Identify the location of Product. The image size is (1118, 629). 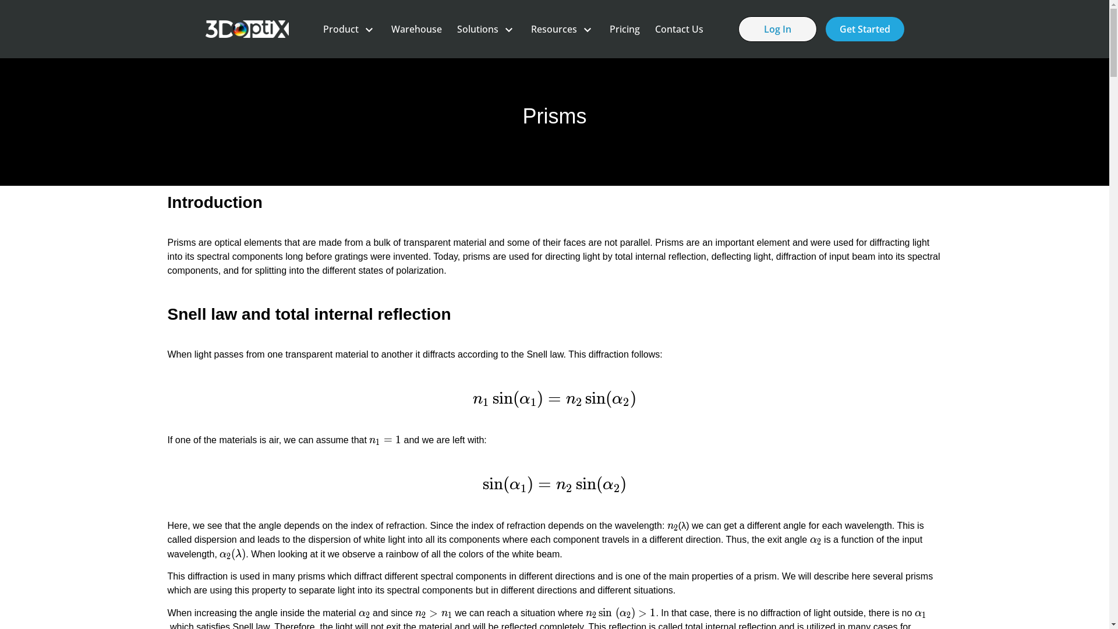
(349, 29).